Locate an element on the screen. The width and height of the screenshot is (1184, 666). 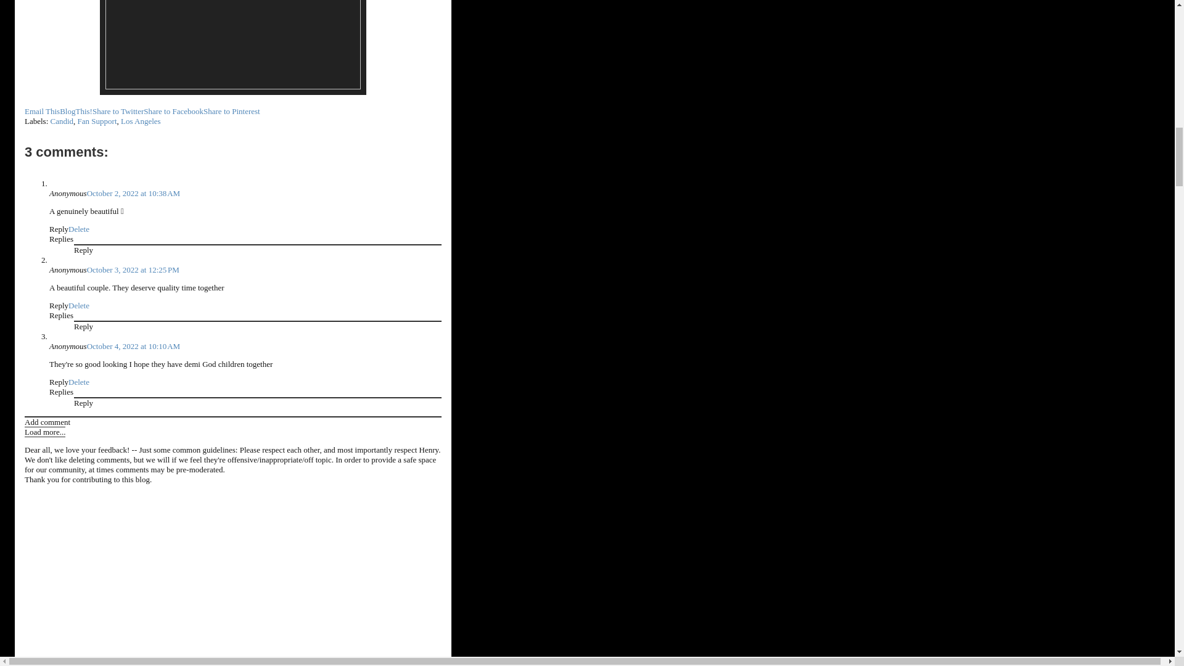
Add comment is located at coordinates (47, 422).